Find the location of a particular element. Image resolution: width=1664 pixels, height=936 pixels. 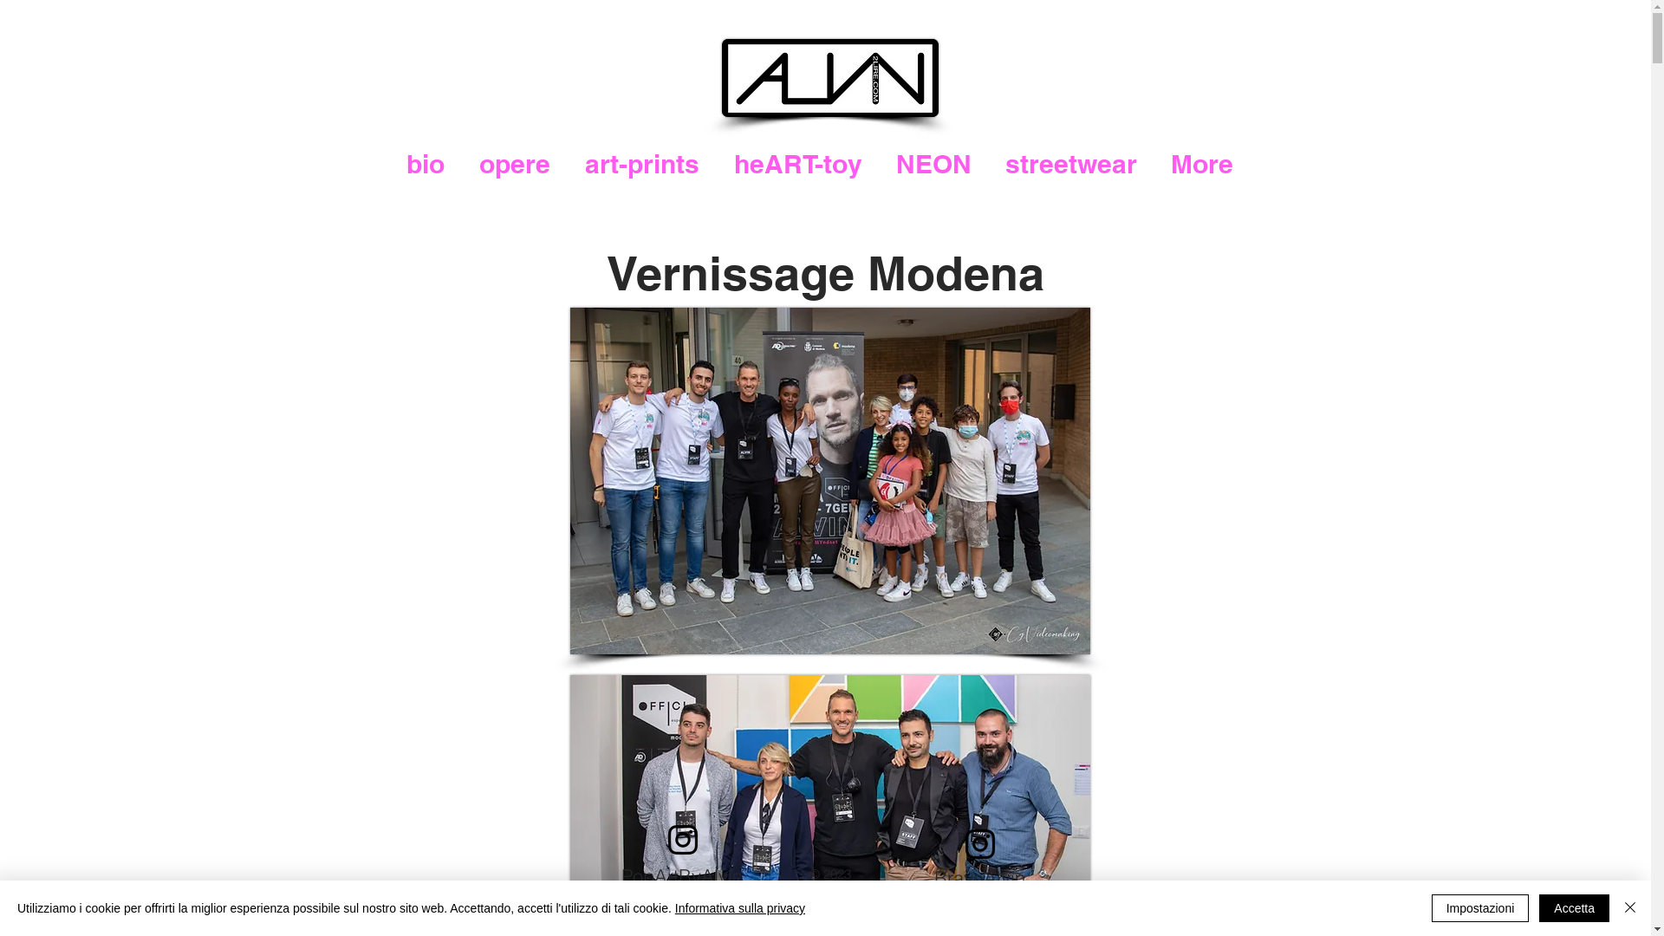

opere is located at coordinates (514, 165).